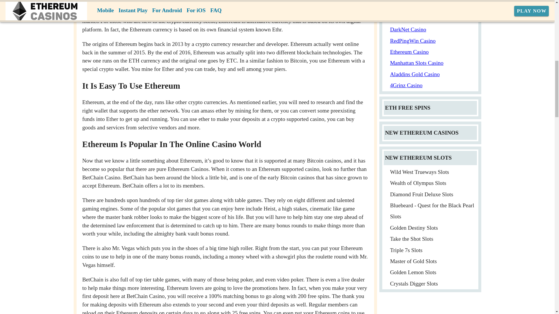 This screenshot has height=314, width=559. Describe the element at coordinates (408, 29) in the screenshot. I see `DarkNet Casino` at that location.